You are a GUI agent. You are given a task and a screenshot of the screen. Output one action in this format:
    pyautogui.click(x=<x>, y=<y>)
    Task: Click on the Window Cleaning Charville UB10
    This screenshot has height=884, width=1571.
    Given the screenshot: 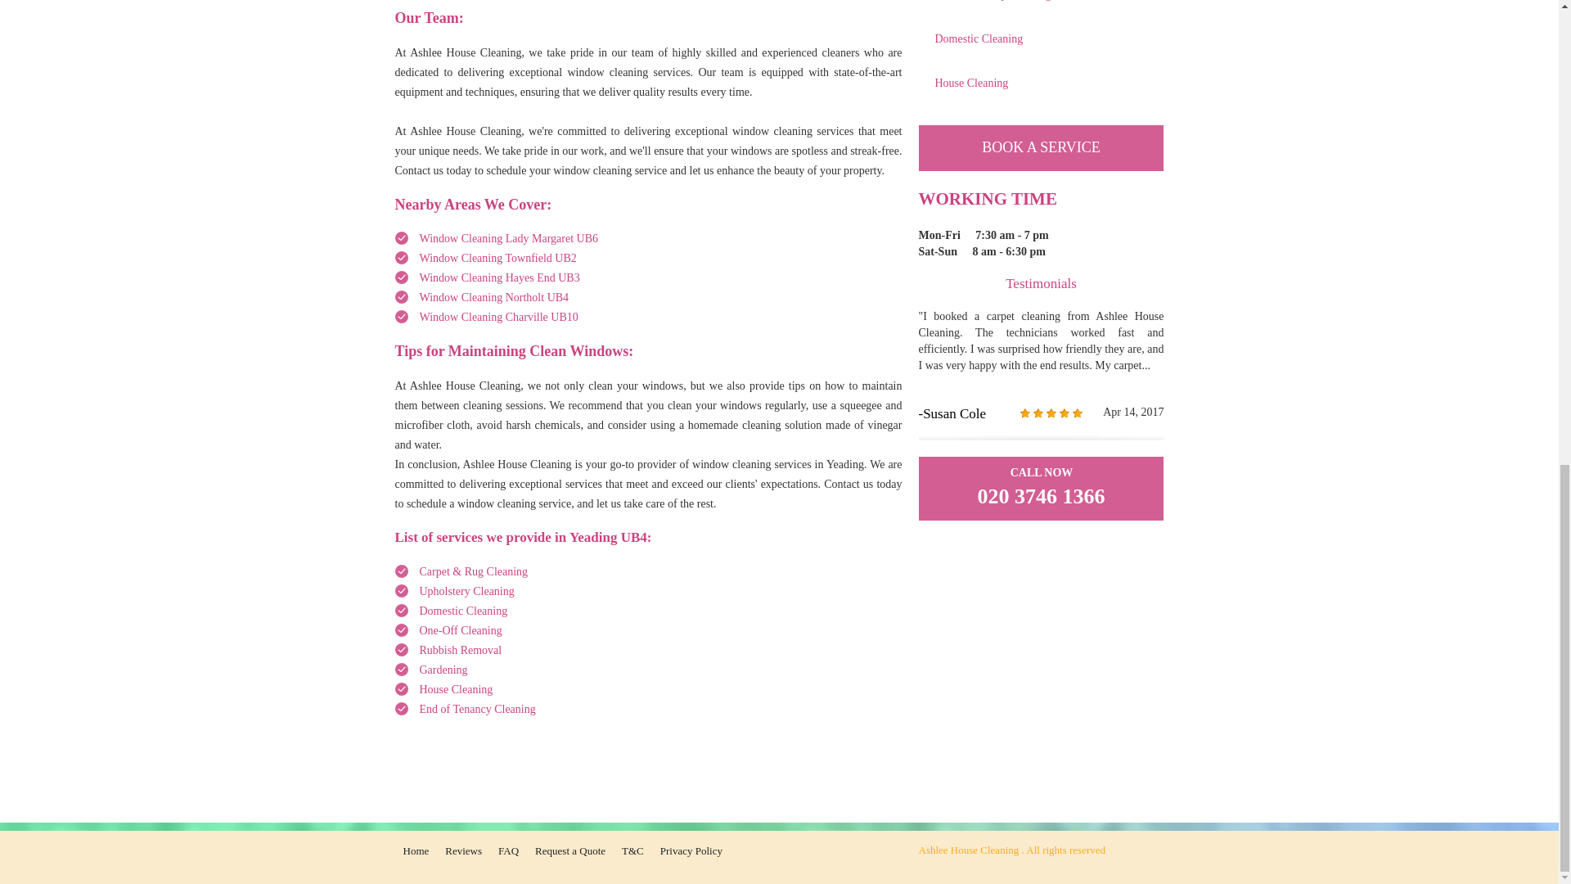 What is the action you would take?
    pyautogui.click(x=498, y=318)
    